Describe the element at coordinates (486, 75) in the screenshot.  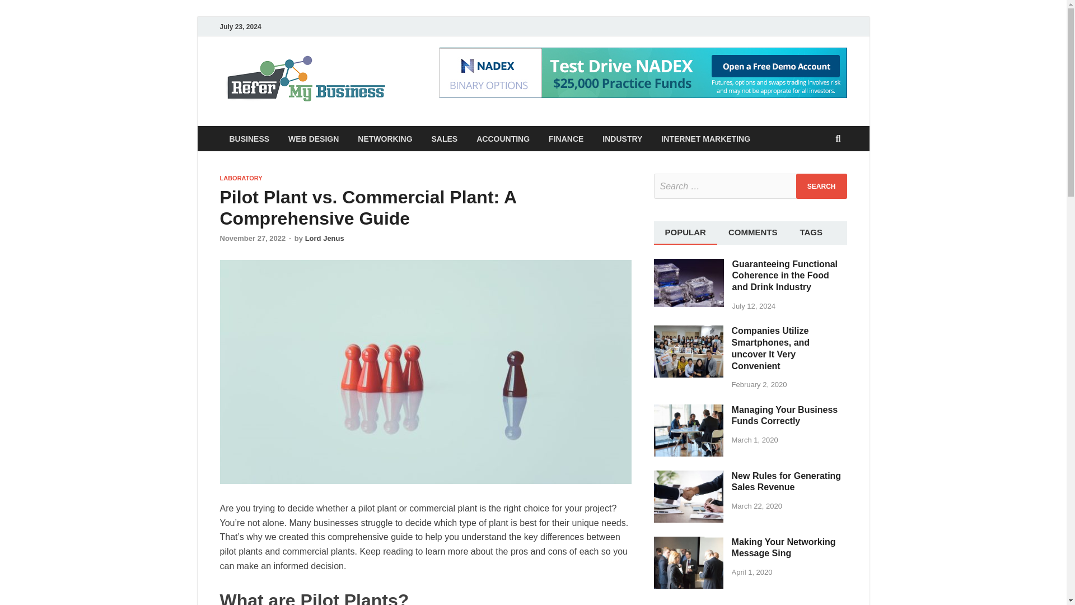
I see `Refer My Business` at that location.